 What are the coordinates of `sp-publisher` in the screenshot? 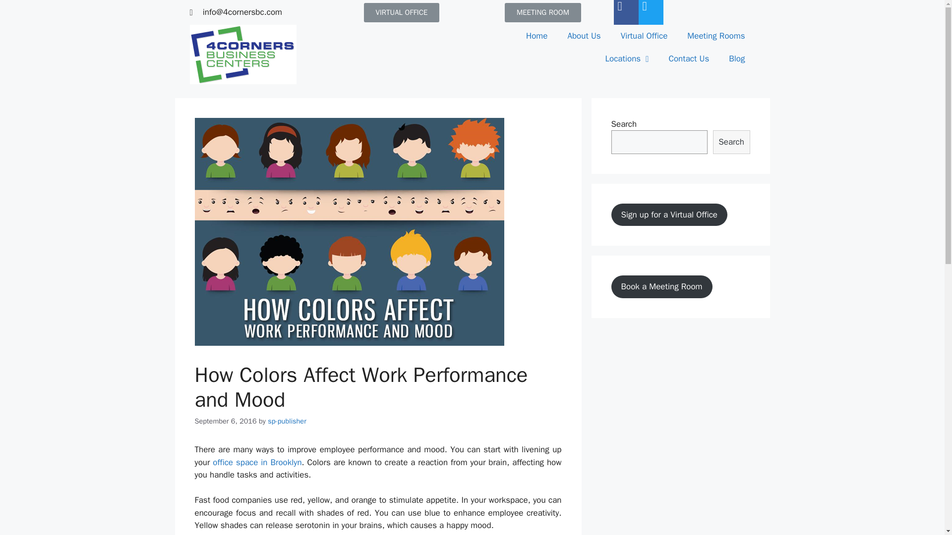 It's located at (287, 420).